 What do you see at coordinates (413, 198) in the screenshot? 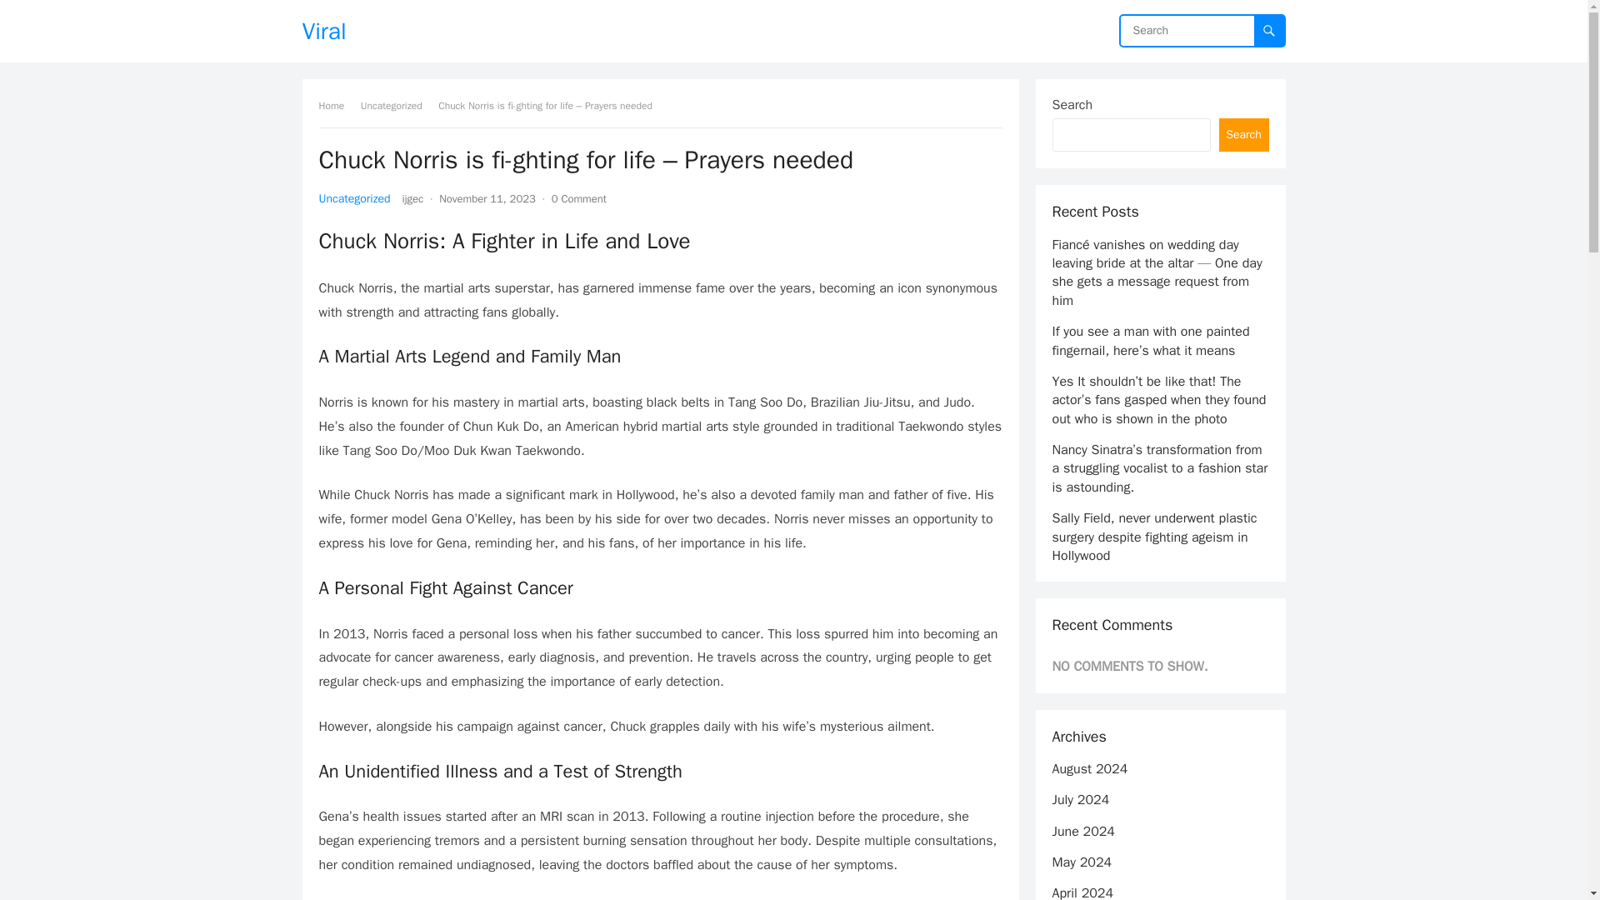
I see `Posts by ijgec` at bounding box center [413, 198].